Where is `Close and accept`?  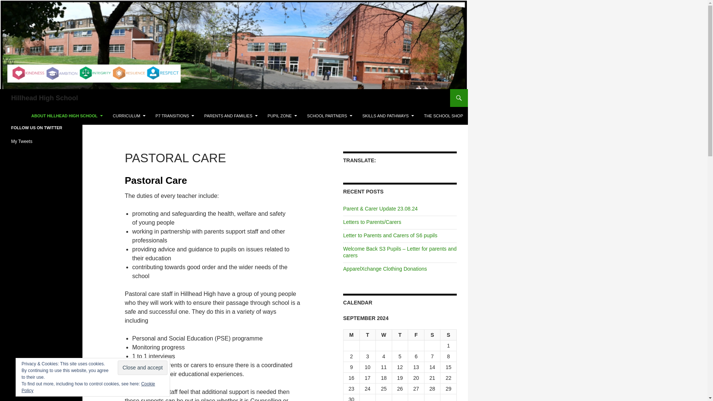
Close and accept is located at coordinates (143, 368).